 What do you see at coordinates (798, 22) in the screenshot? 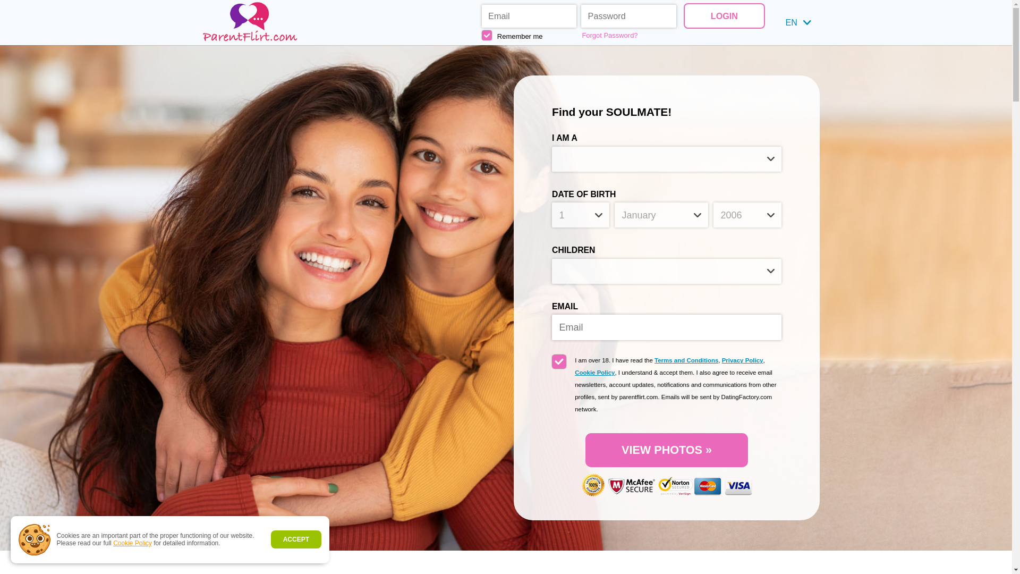
I see `EN` at bounding box center [798, 22].